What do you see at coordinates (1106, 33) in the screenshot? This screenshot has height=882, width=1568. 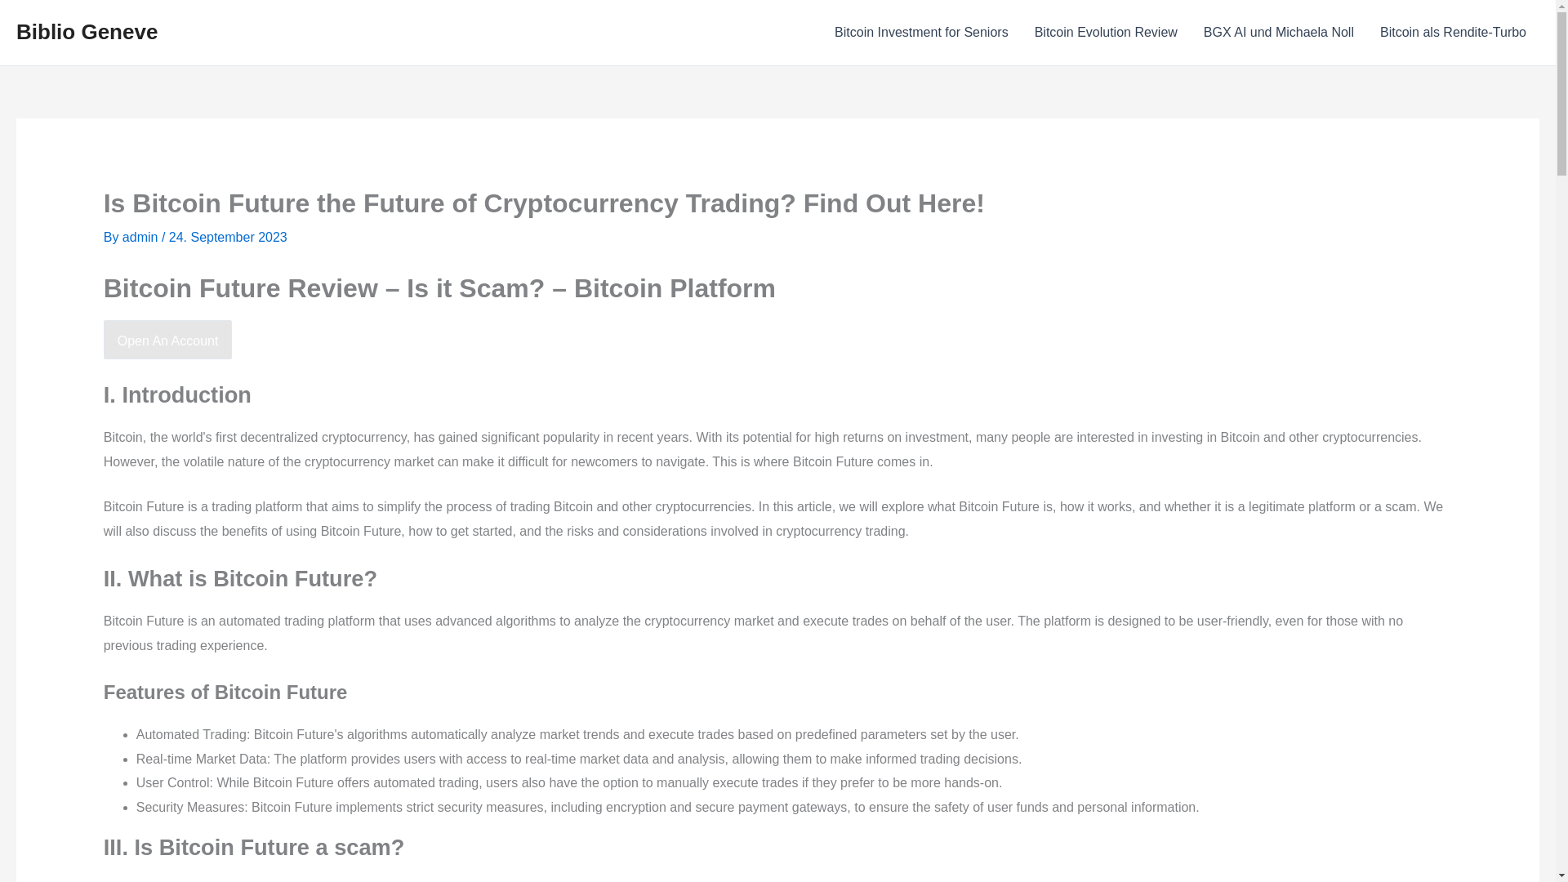 I see `Bitcoin Evolution Review` at bounding box center [1106, 33].